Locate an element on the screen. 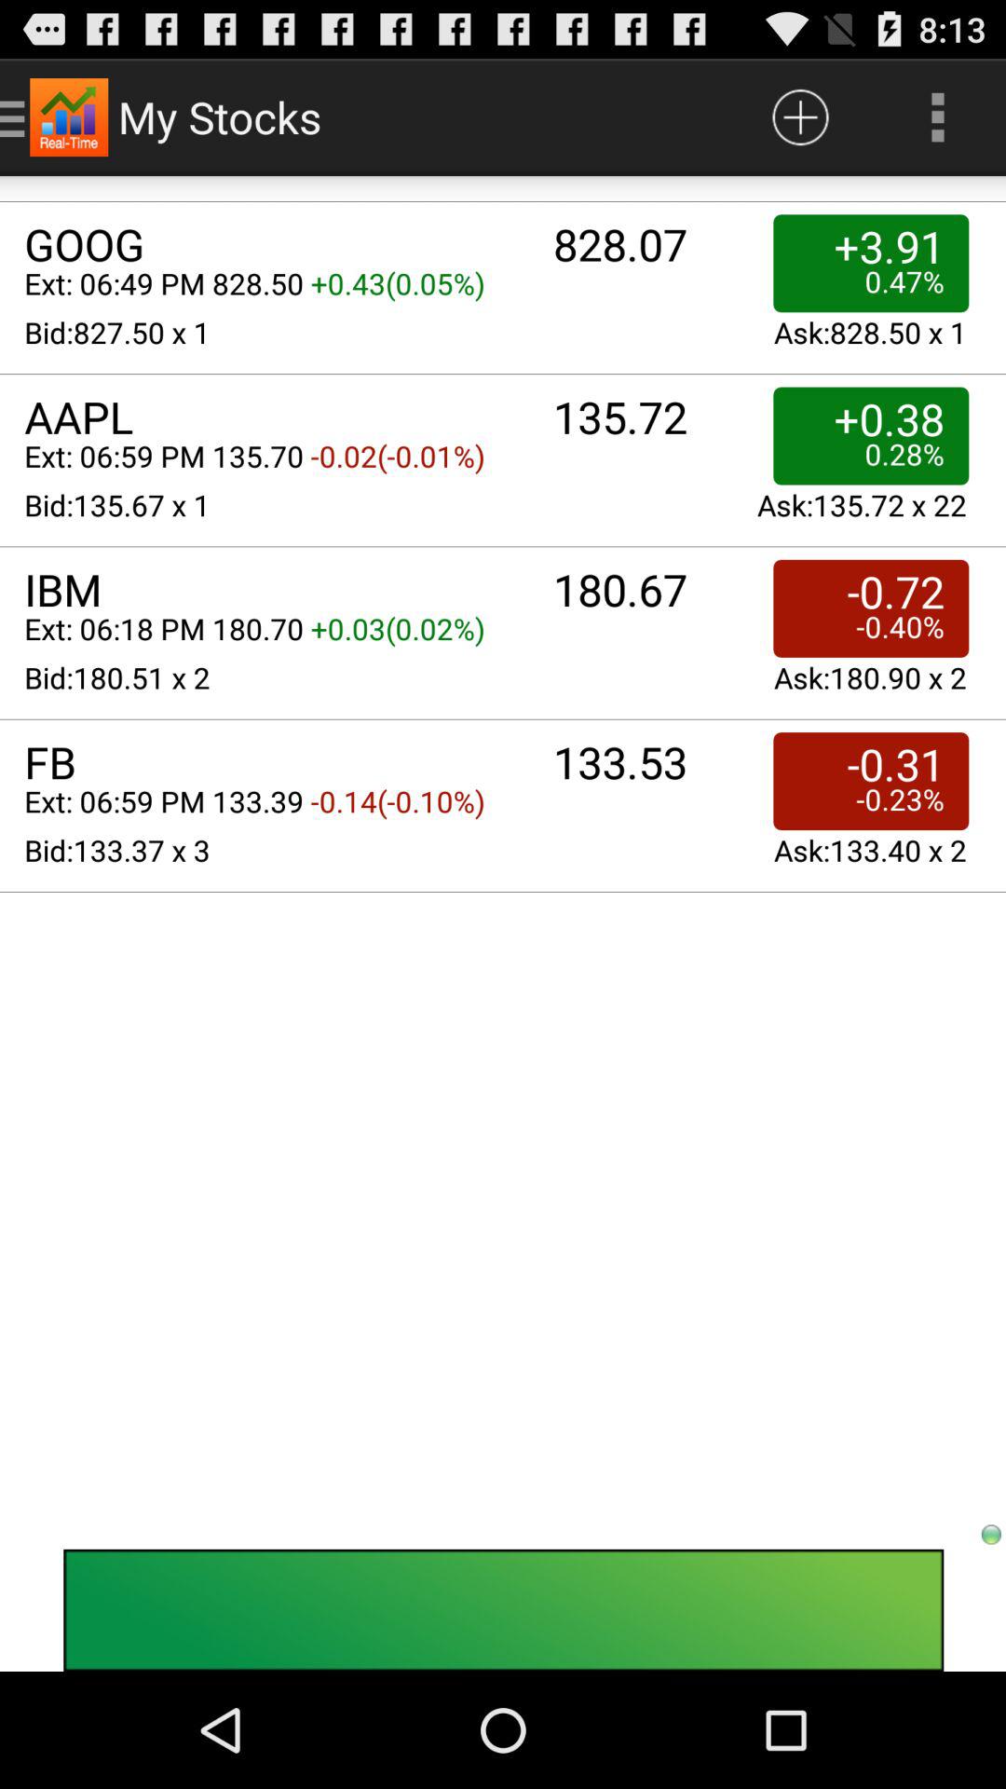 The width and height of the screenshot is (1006, 1789). add listing is located at coordinates (801, 117).